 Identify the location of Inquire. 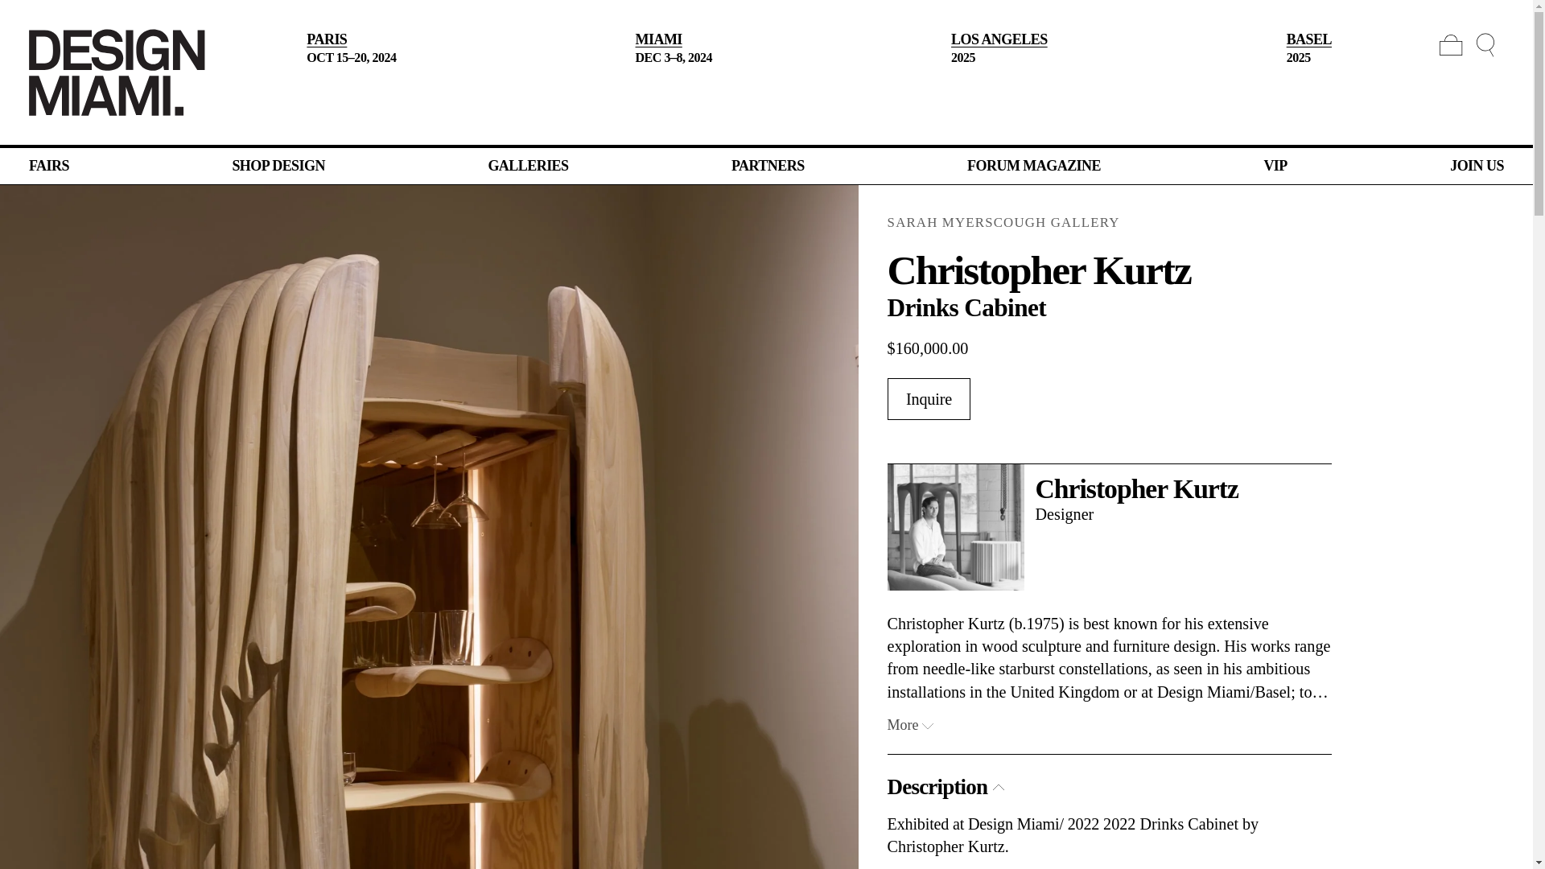
(929, 398).